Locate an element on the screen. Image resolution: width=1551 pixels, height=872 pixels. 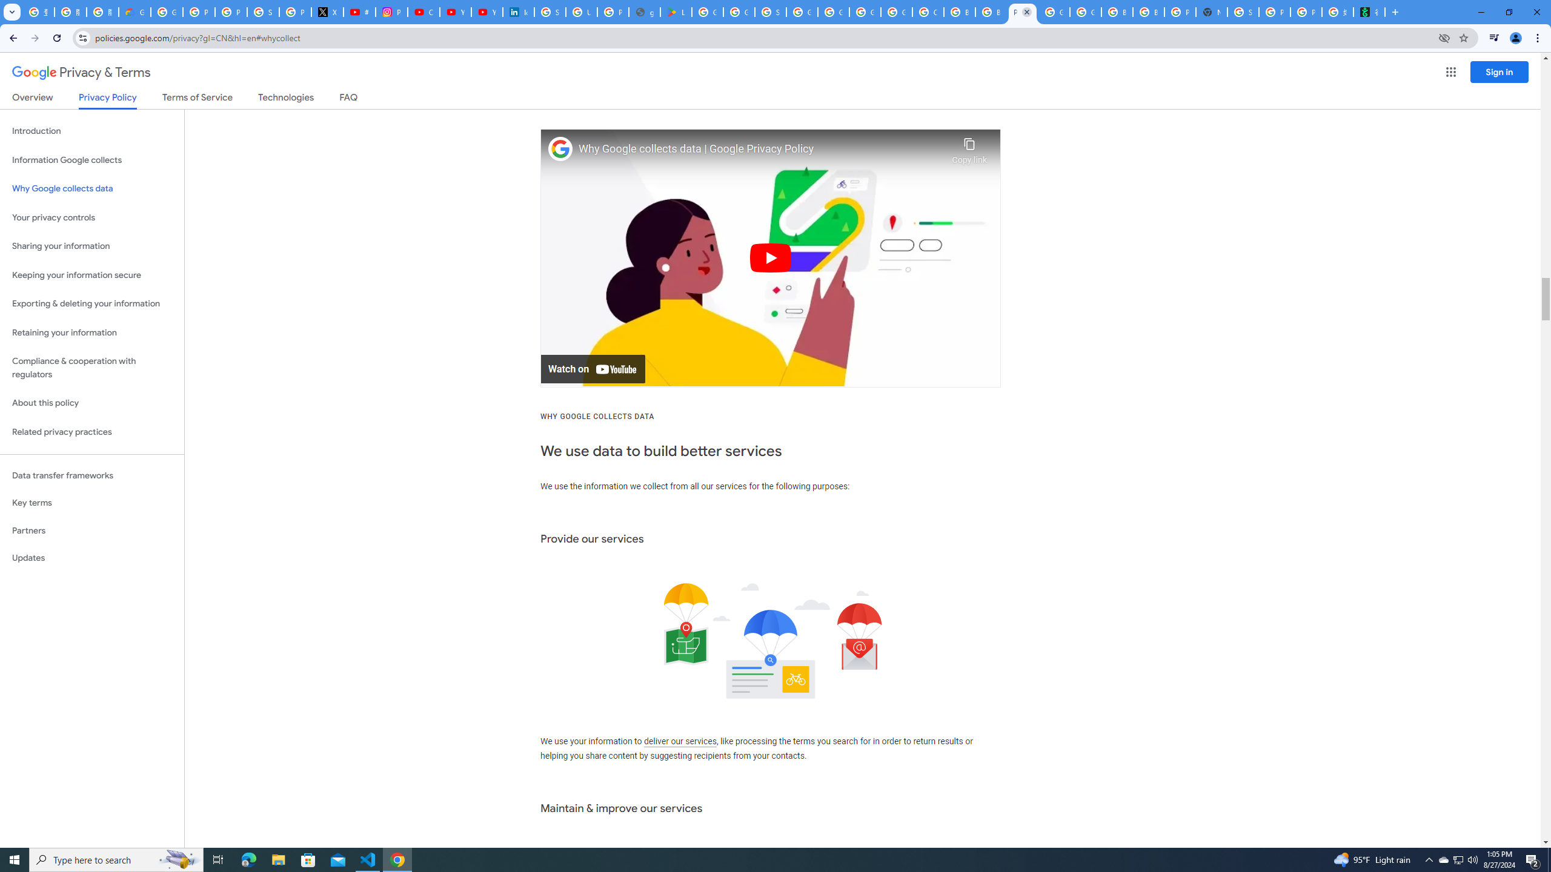
About this policy is located at coordinates (92, 403).